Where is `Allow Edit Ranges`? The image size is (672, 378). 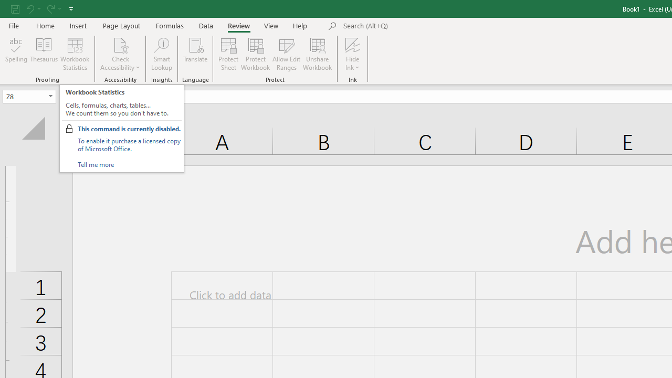
Allow Edit Ranges is located at coordinates (287, 54).